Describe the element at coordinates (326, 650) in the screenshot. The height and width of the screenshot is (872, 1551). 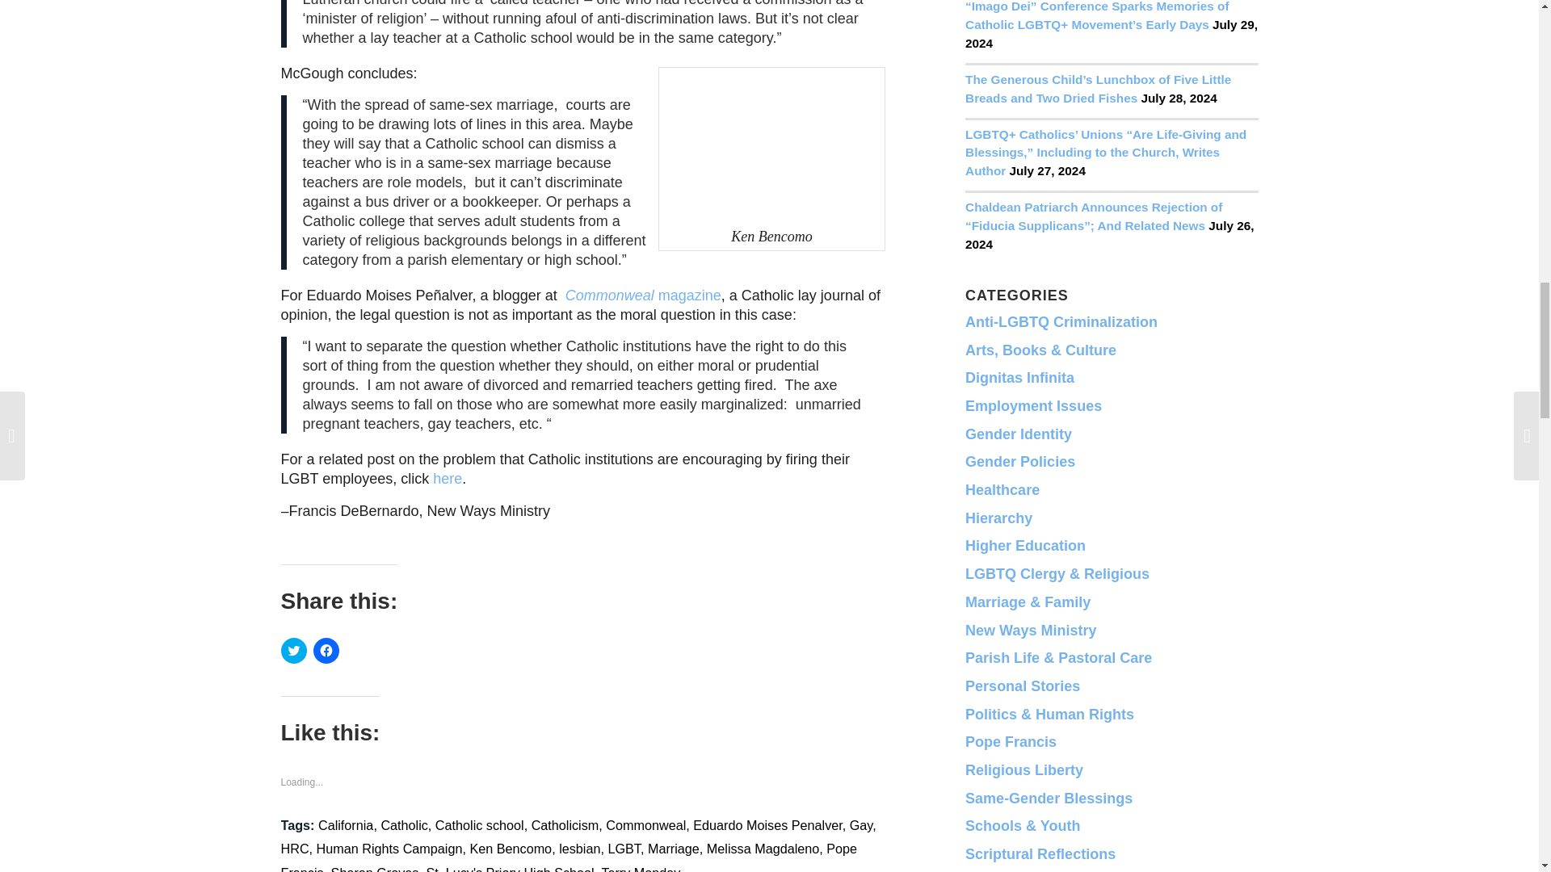
I see `Click to share on Facebook` at that location.